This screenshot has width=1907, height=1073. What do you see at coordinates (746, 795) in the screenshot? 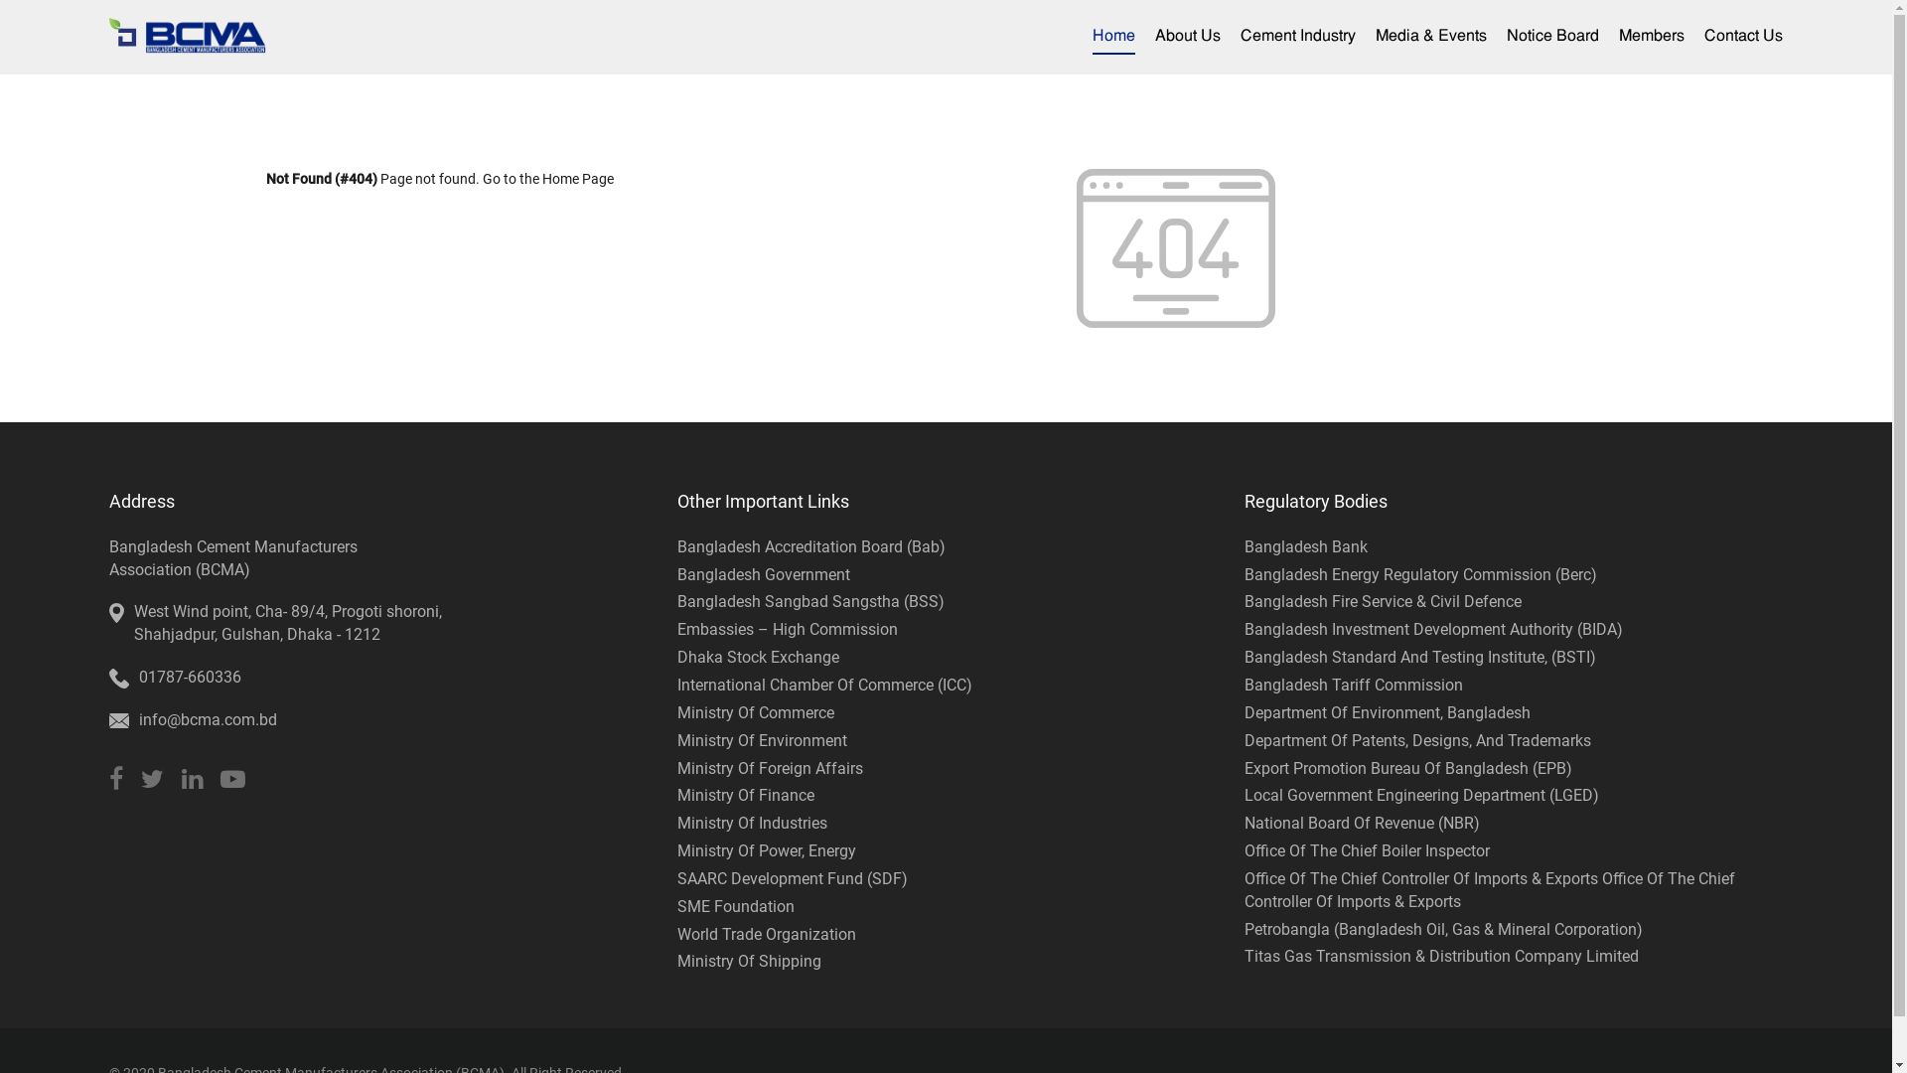
I see `Ministry Of Finance` at bounding box center [746, 795].